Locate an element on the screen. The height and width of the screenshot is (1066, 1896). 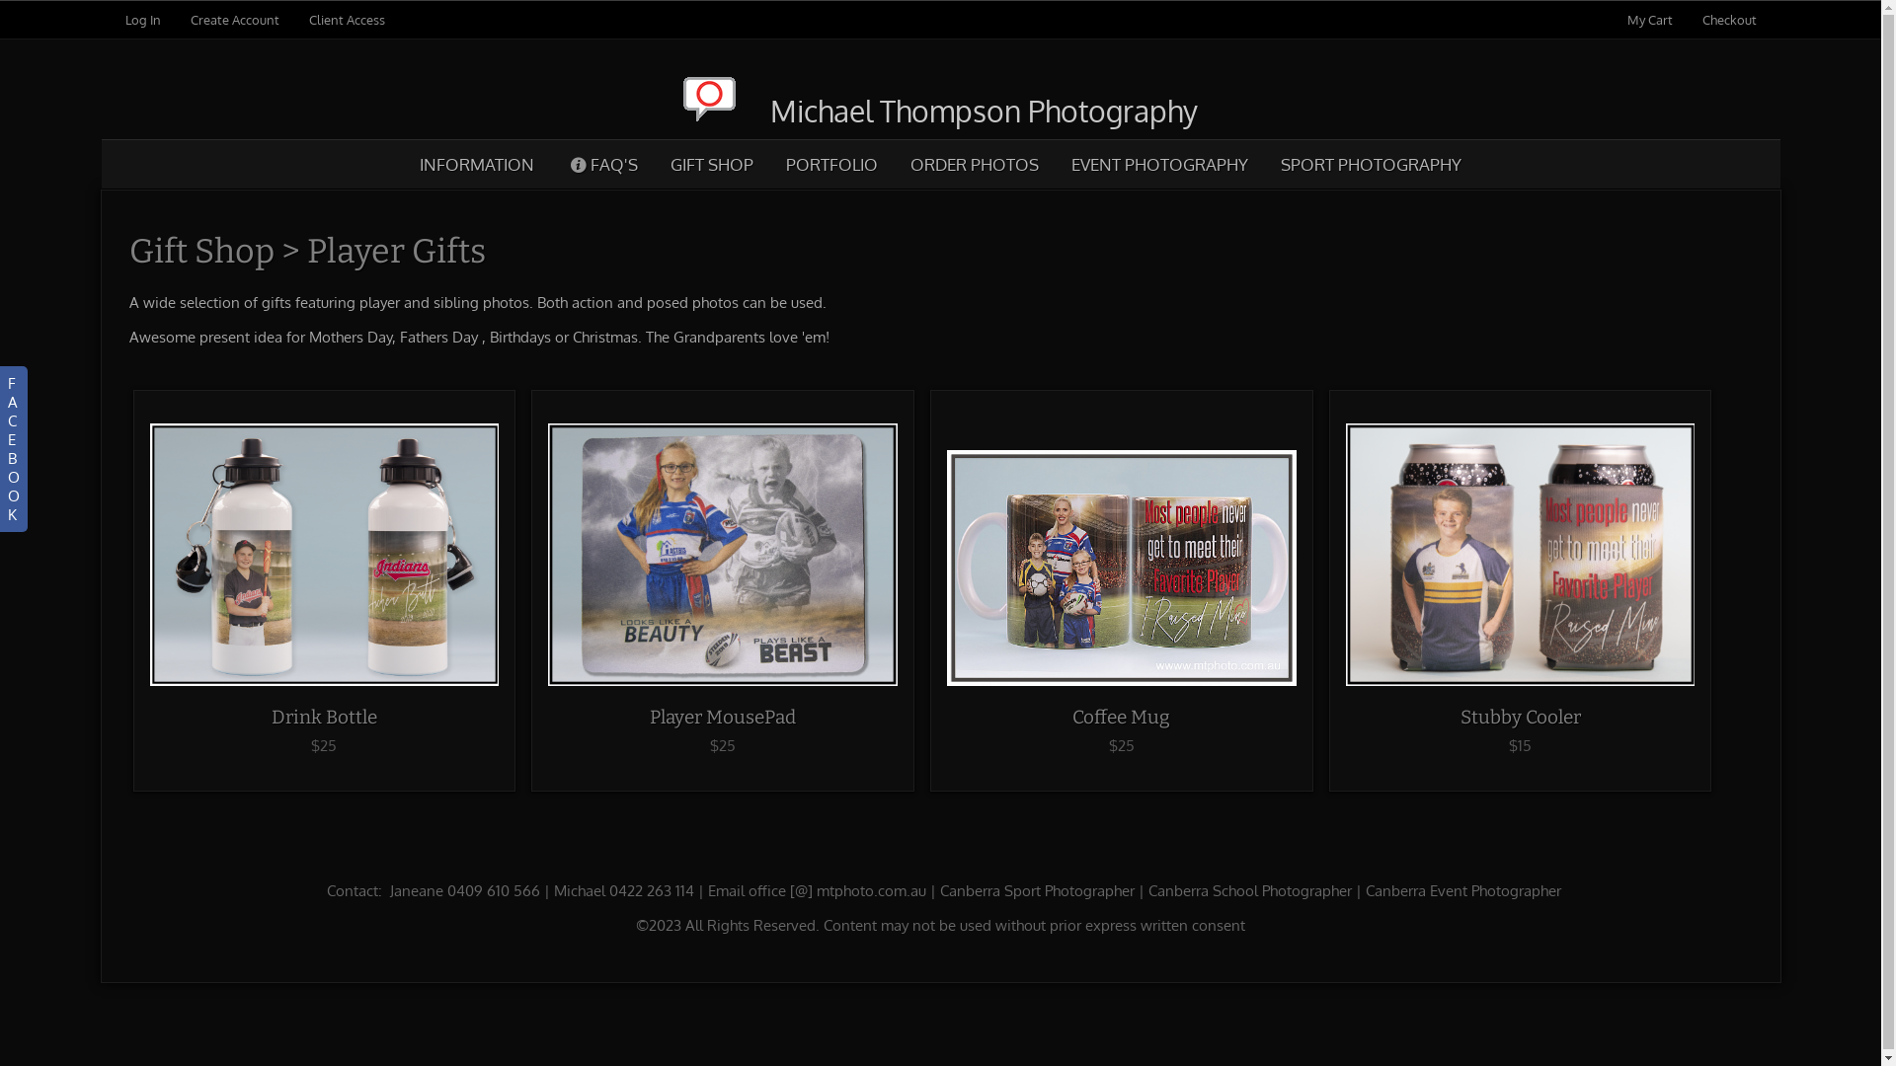
PORTFOLIO is located at coordinates (831, 164).